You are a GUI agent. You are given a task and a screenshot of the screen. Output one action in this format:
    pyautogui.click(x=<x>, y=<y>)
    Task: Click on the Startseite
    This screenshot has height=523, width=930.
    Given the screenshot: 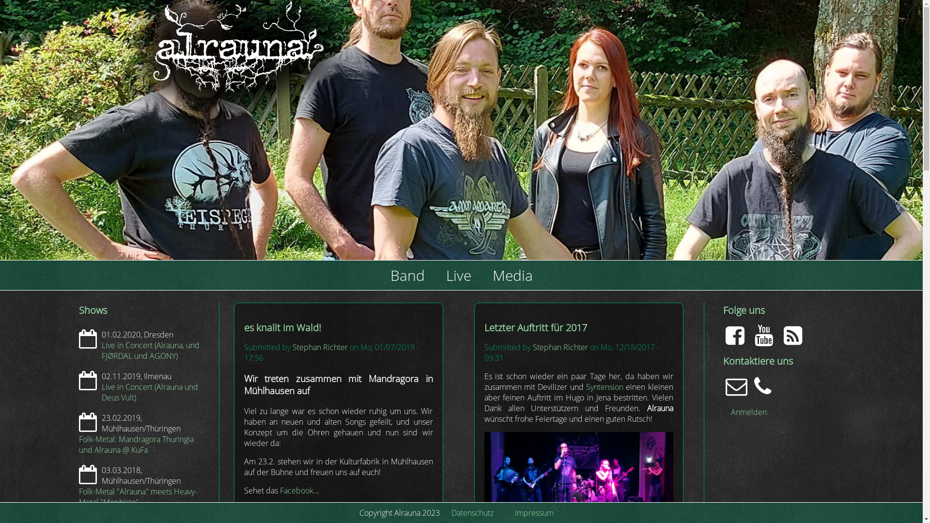 What is the action you would take?
    pyautogui.click(x=115, y=148)
    